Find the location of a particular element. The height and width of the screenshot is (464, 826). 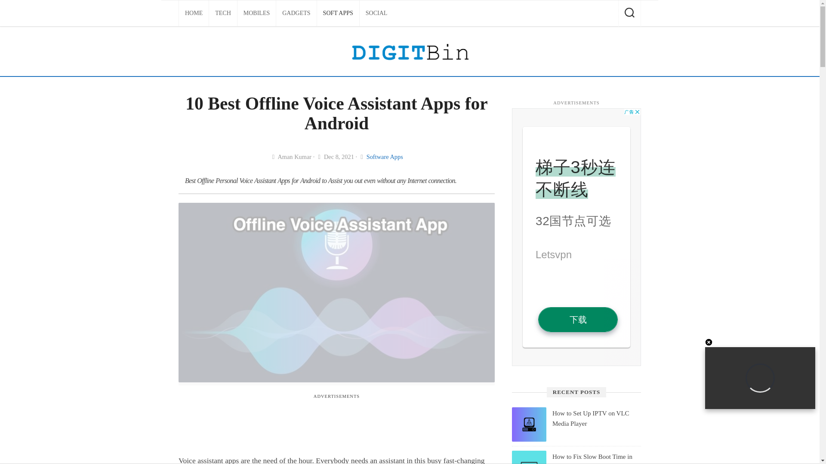

SOCIAL is located at coordinates (376, 13).